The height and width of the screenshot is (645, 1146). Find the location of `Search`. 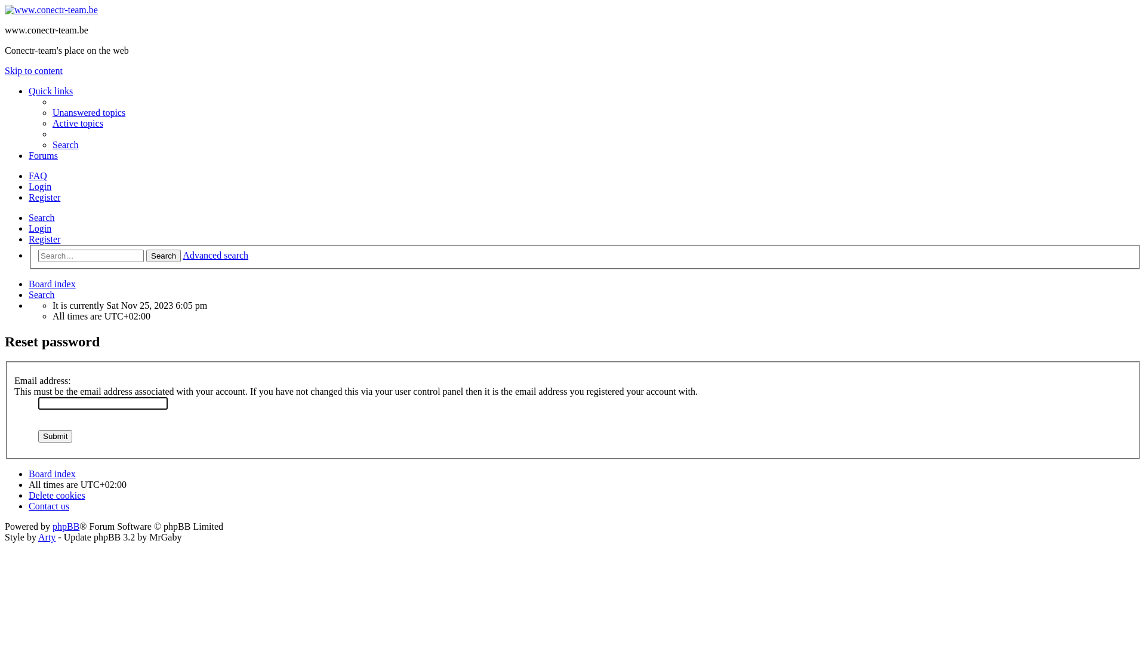

Search is located at coordinates (66, 145).